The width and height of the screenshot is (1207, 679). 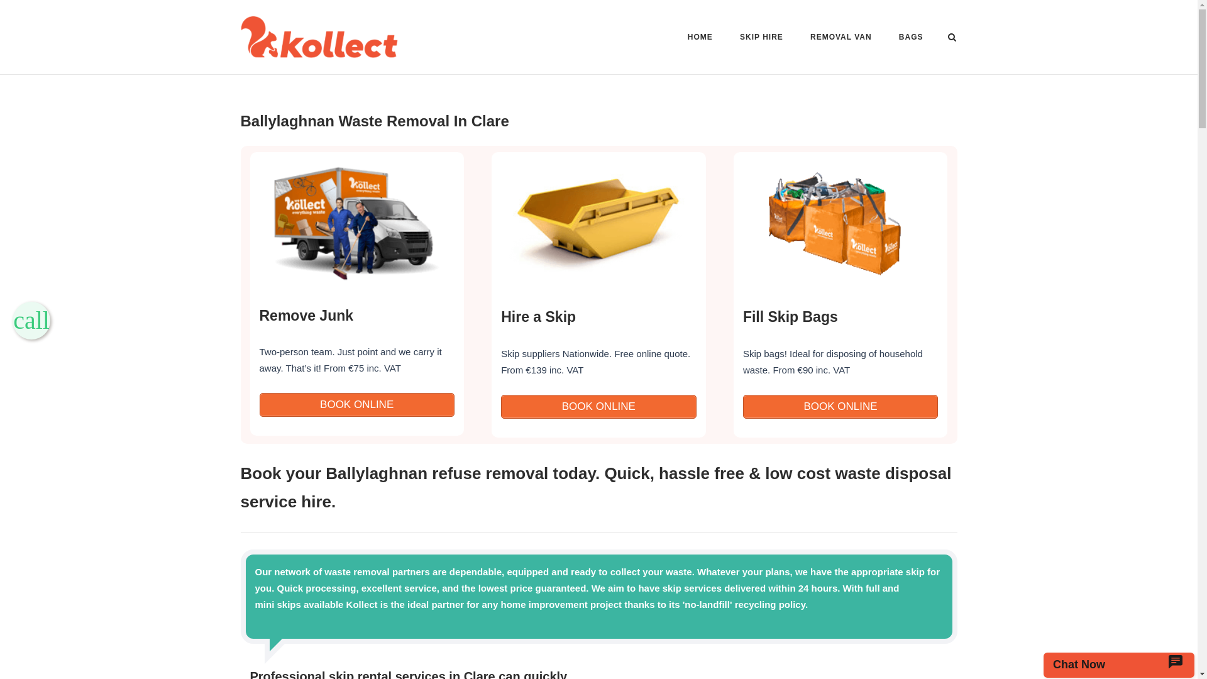 What do you see at coordinates (598, 406) in the screenshot?
I see `BOOK ONLINE` at bounding box center [598, 406].